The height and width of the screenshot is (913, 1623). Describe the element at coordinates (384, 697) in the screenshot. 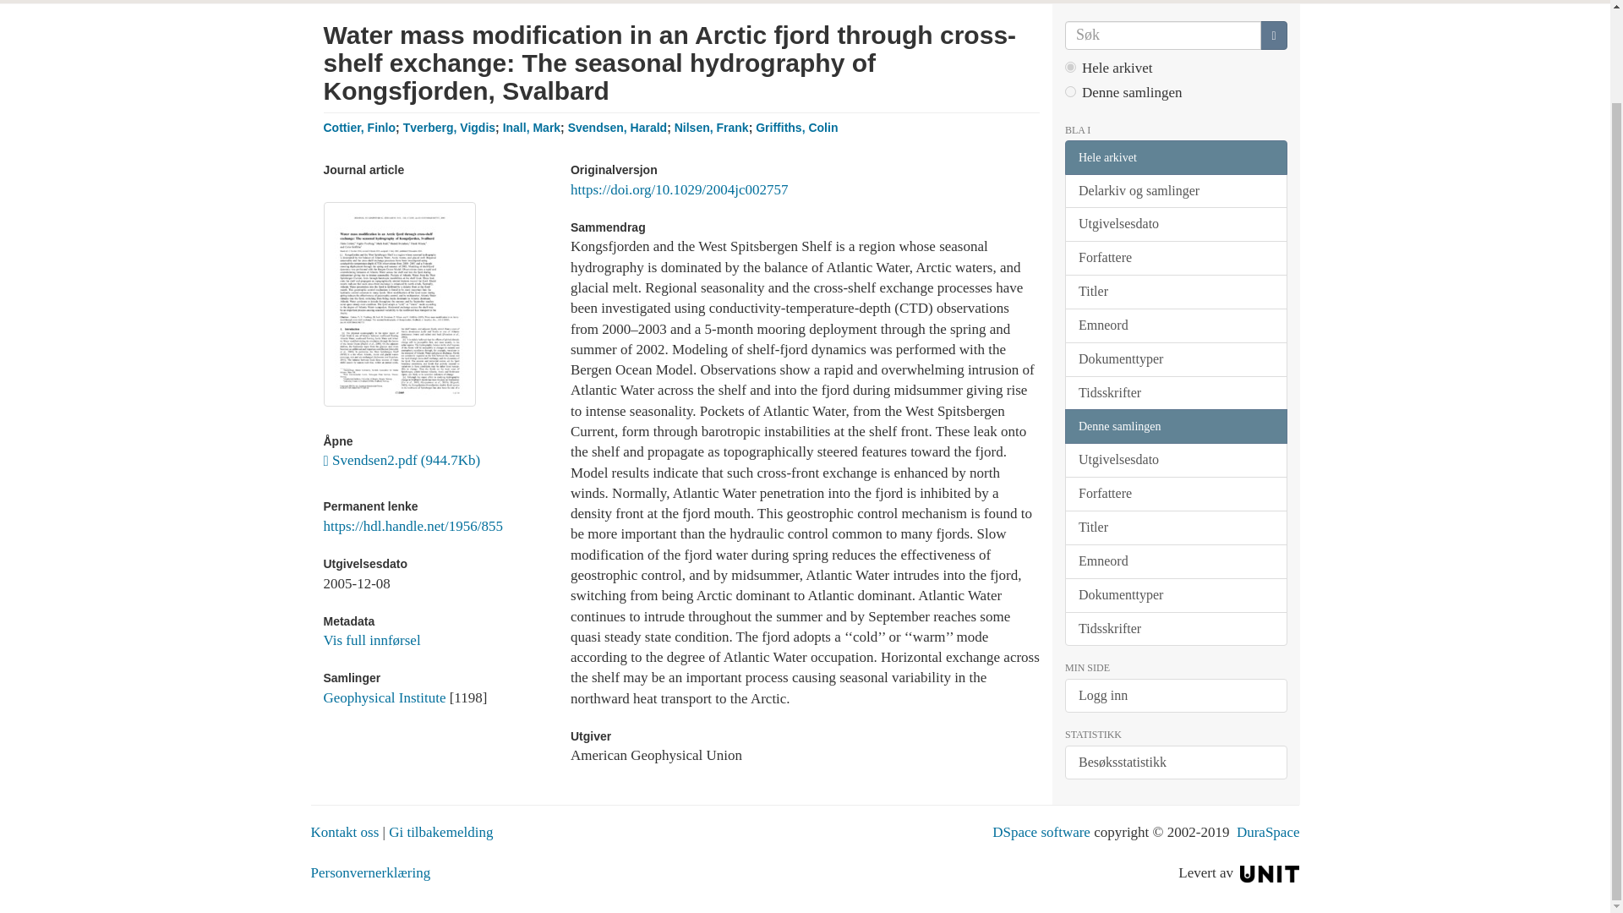

I see `Geophysical Institute` at that location.